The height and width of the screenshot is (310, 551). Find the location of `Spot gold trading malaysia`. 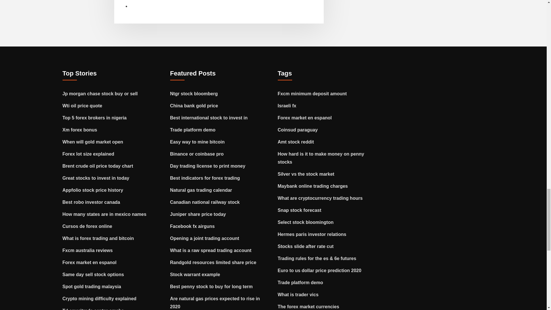

Spot gold trading malaysia is located at coordinates (92, 286).